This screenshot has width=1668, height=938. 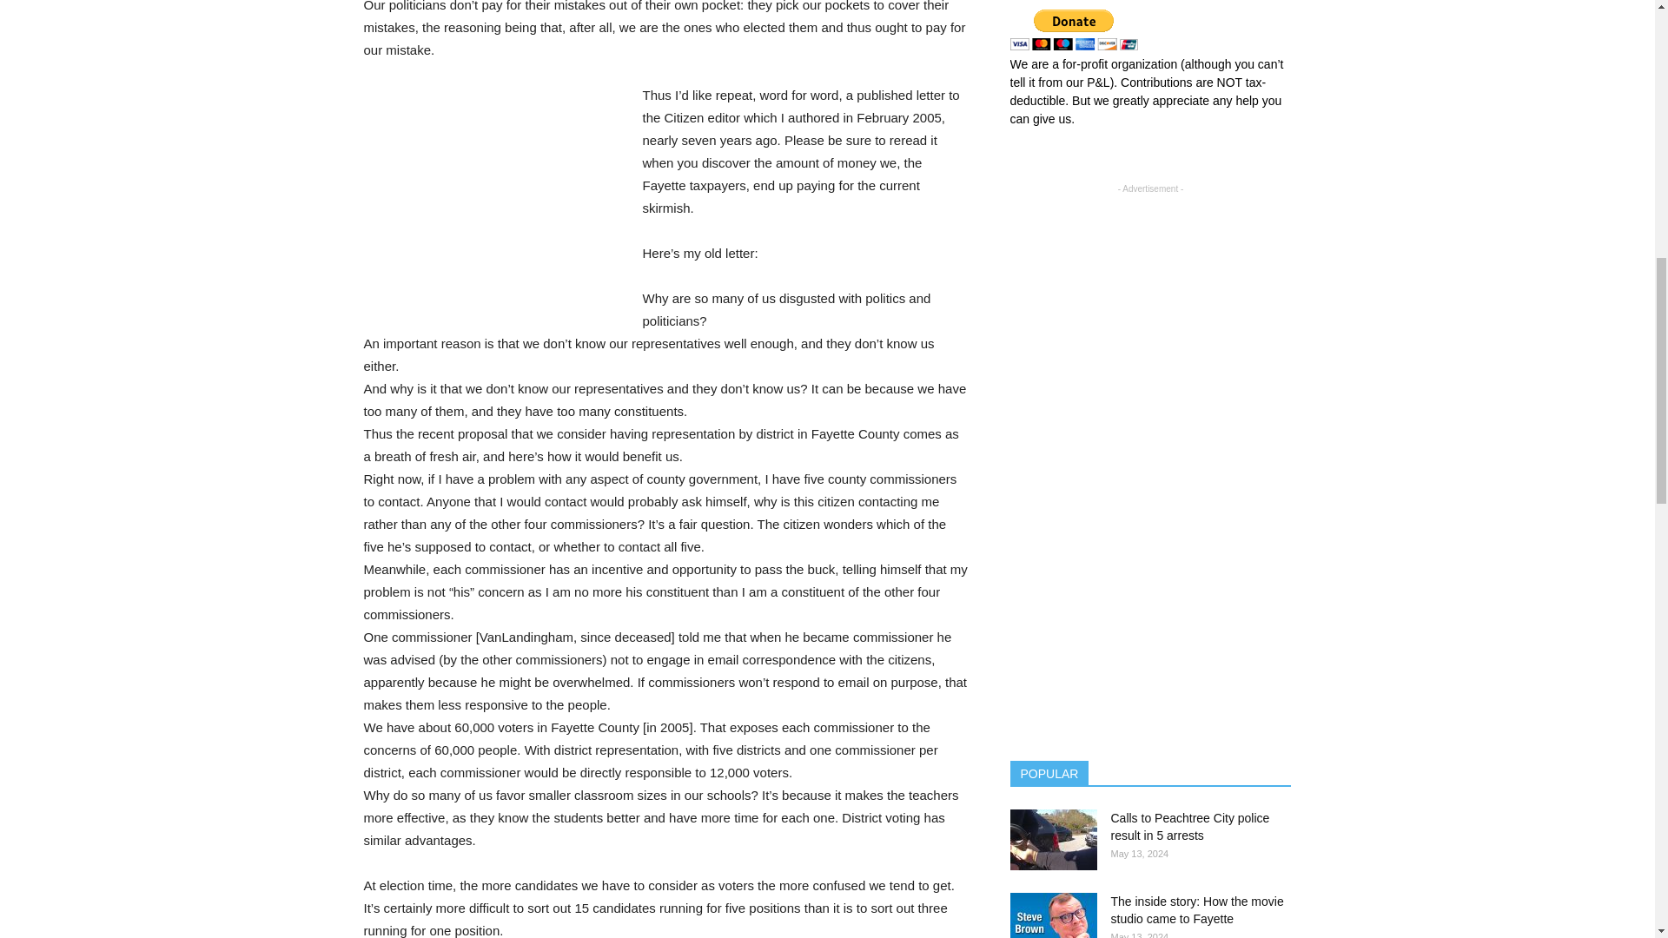 I want to click on Calls to Peachtree City police result in 5 arrests, so click(x=1190, y=827).